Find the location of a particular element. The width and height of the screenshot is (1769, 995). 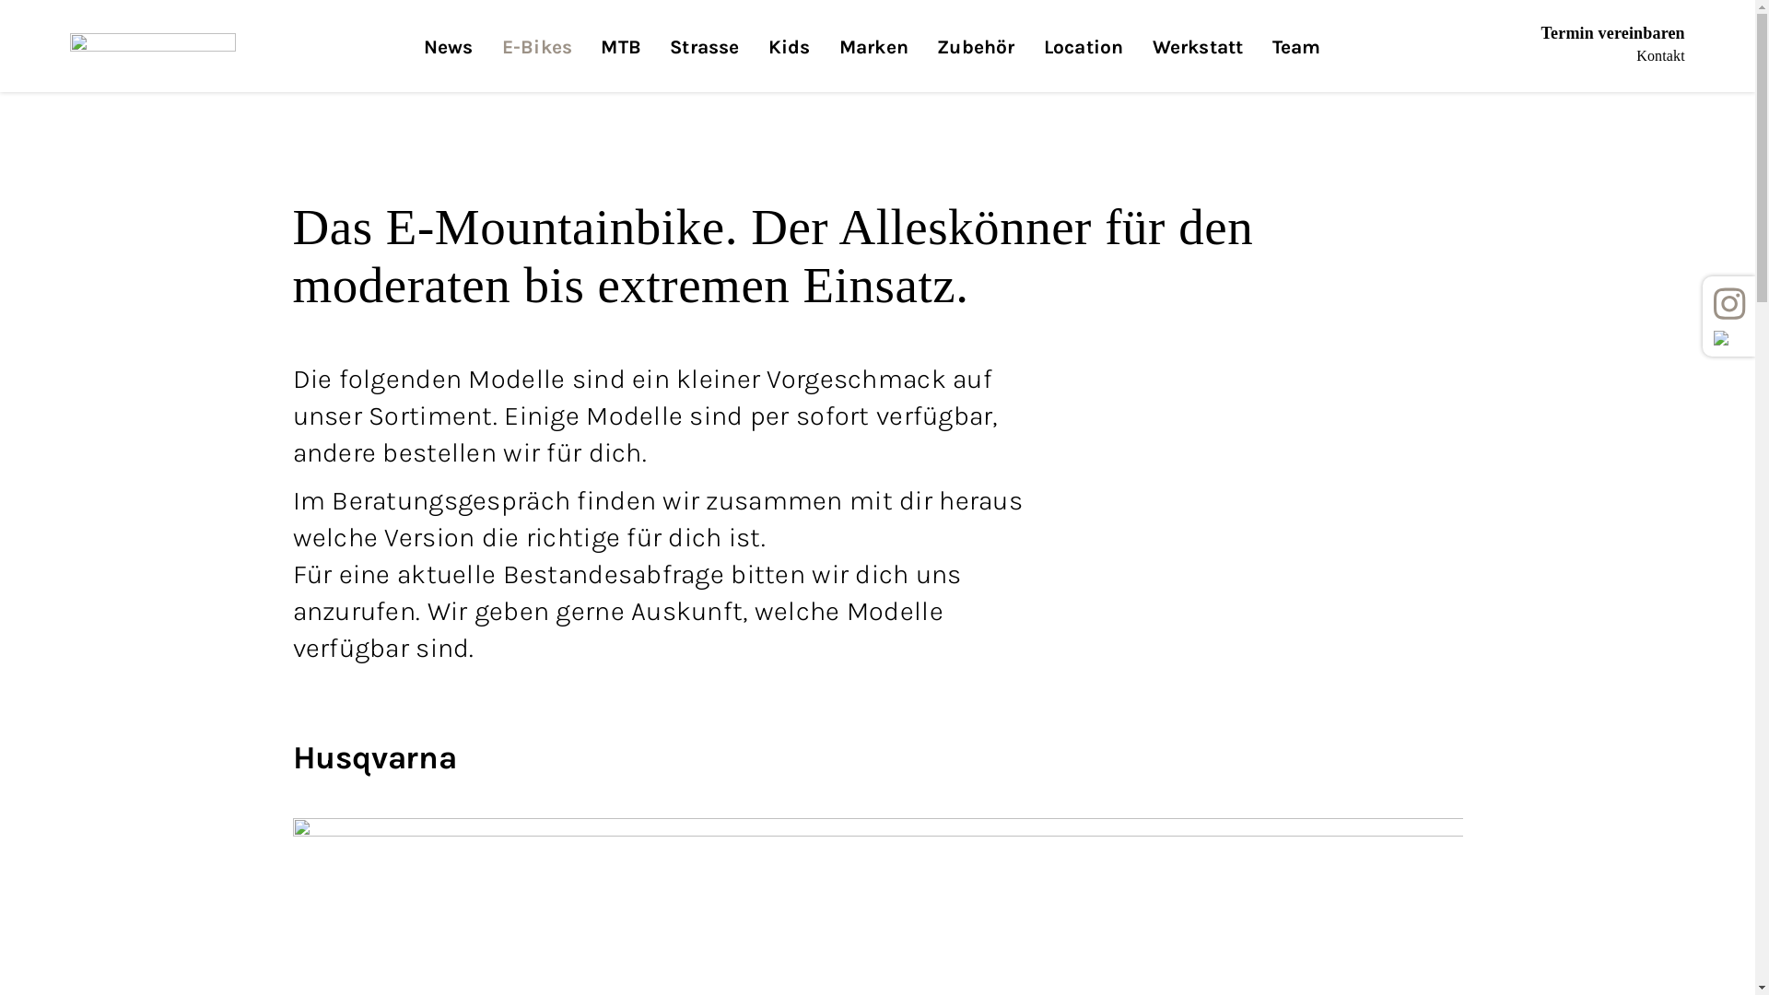

Kids is located at coordinates (790, 64).